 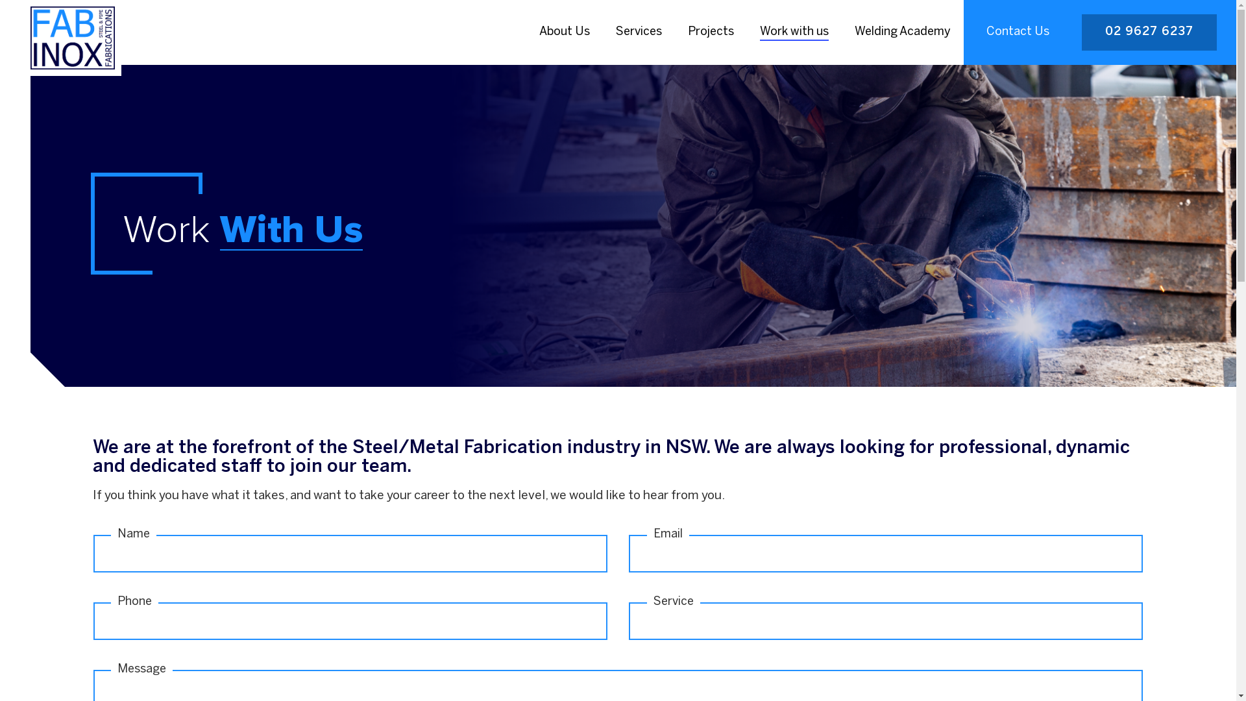 I want to click on Contact Us, so click(x=1018, y=32).